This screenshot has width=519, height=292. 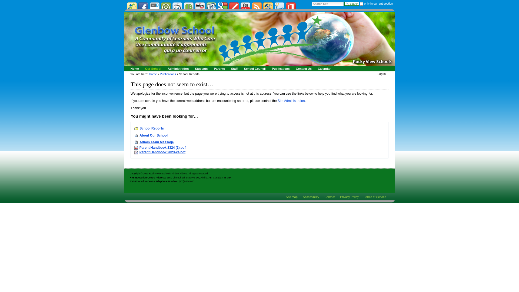 What do you see at coordinates (153, 74) in the screenshot?
I see `Home` at bounding box center [153, 74].